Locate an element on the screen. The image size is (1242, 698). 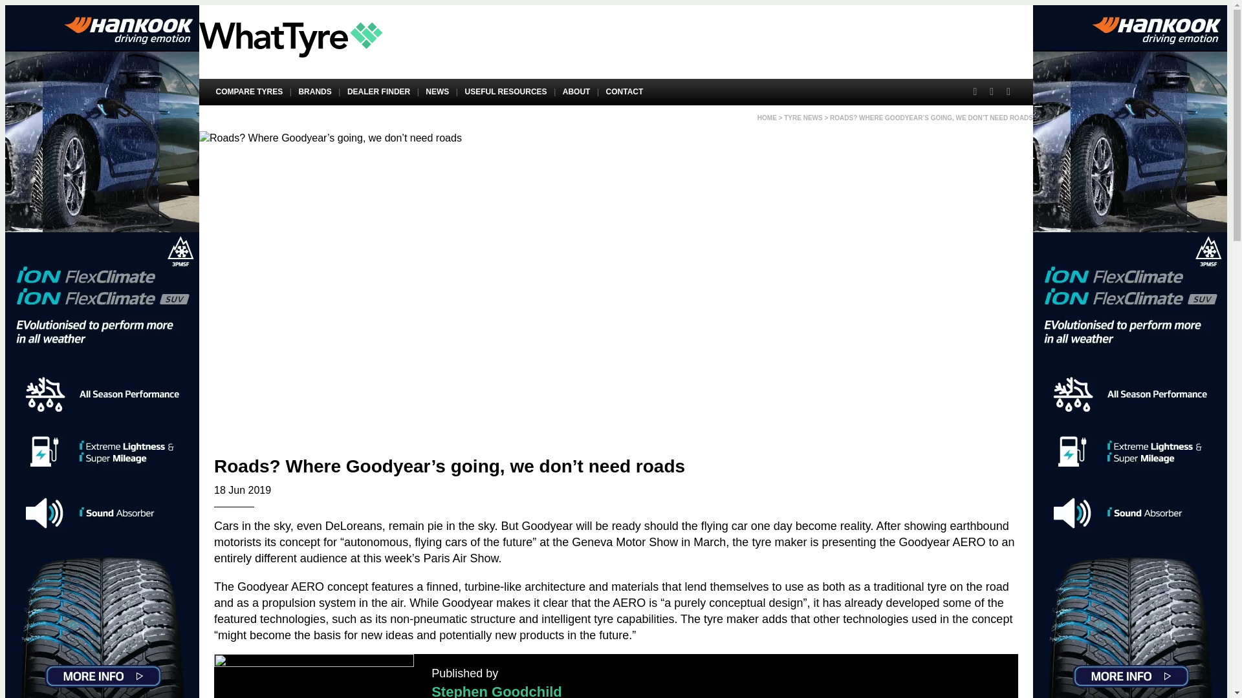
Stephen Goodchild is located at coordinates (497, 690).